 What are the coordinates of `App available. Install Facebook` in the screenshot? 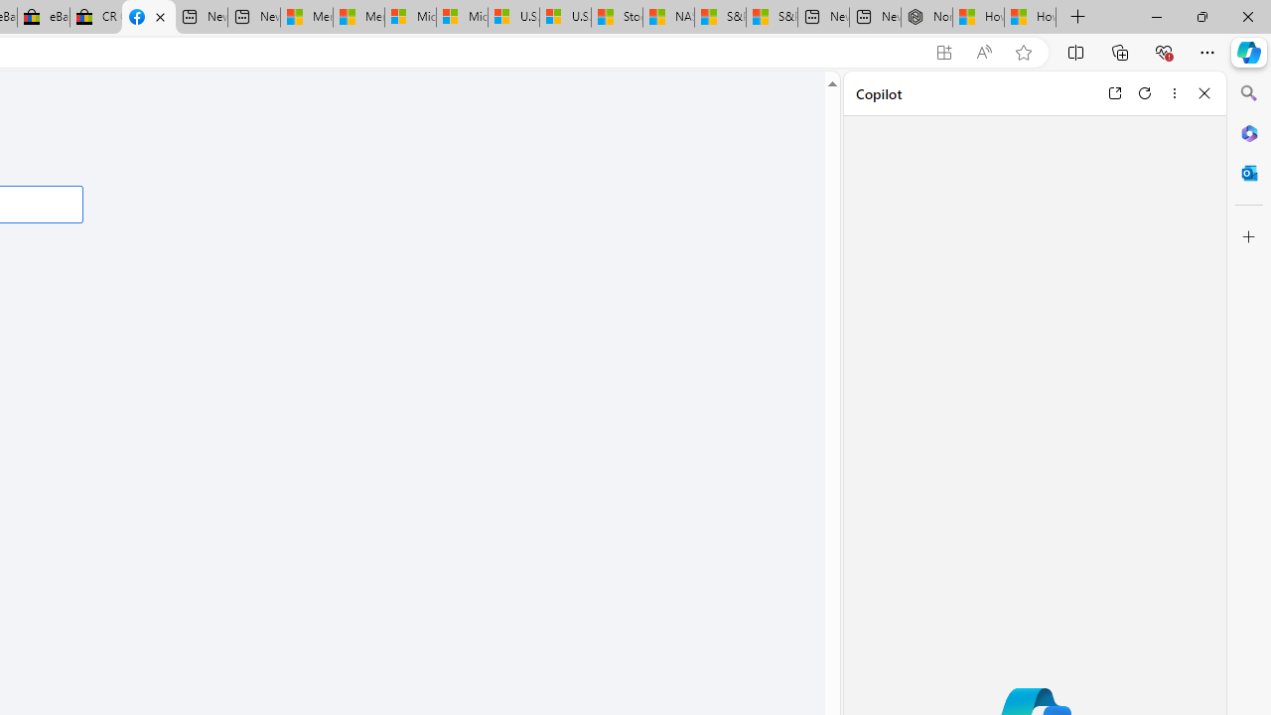 It's located at (943, 53).